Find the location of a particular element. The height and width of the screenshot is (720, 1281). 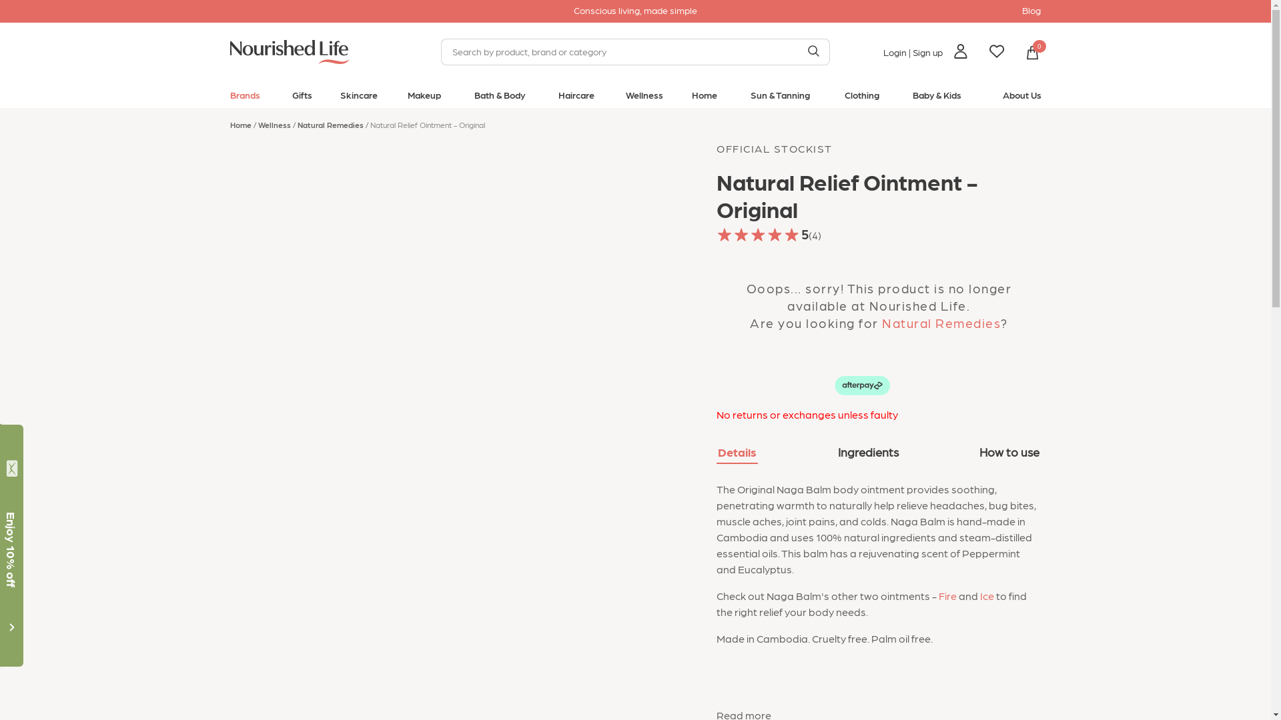

Clothing is located at coordinates (862, 98).